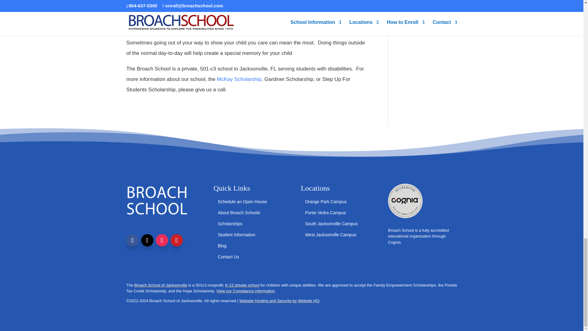 The image size is (588, 331). What do you see at coordinates (147, 240) in the screenshot?
I see `Follow on X` at bounding box center [147, 240].